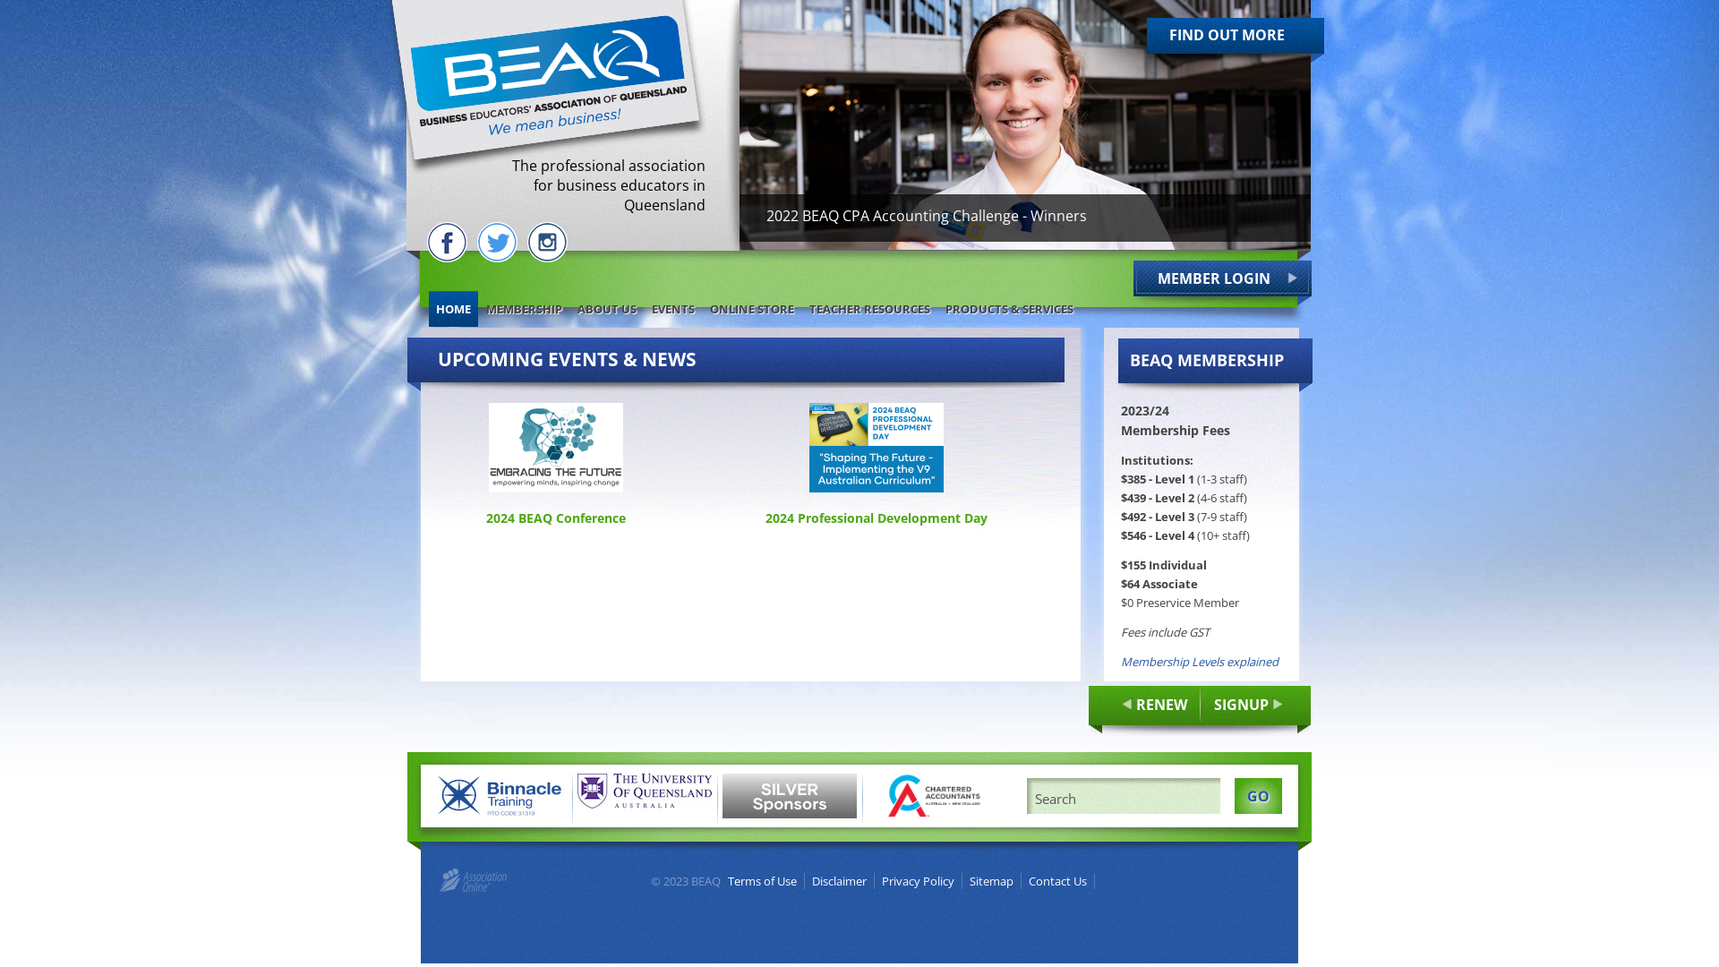 This screenshot has height=967, width=1719. I want to click on Membership Levels explained, so click(1200, 661).